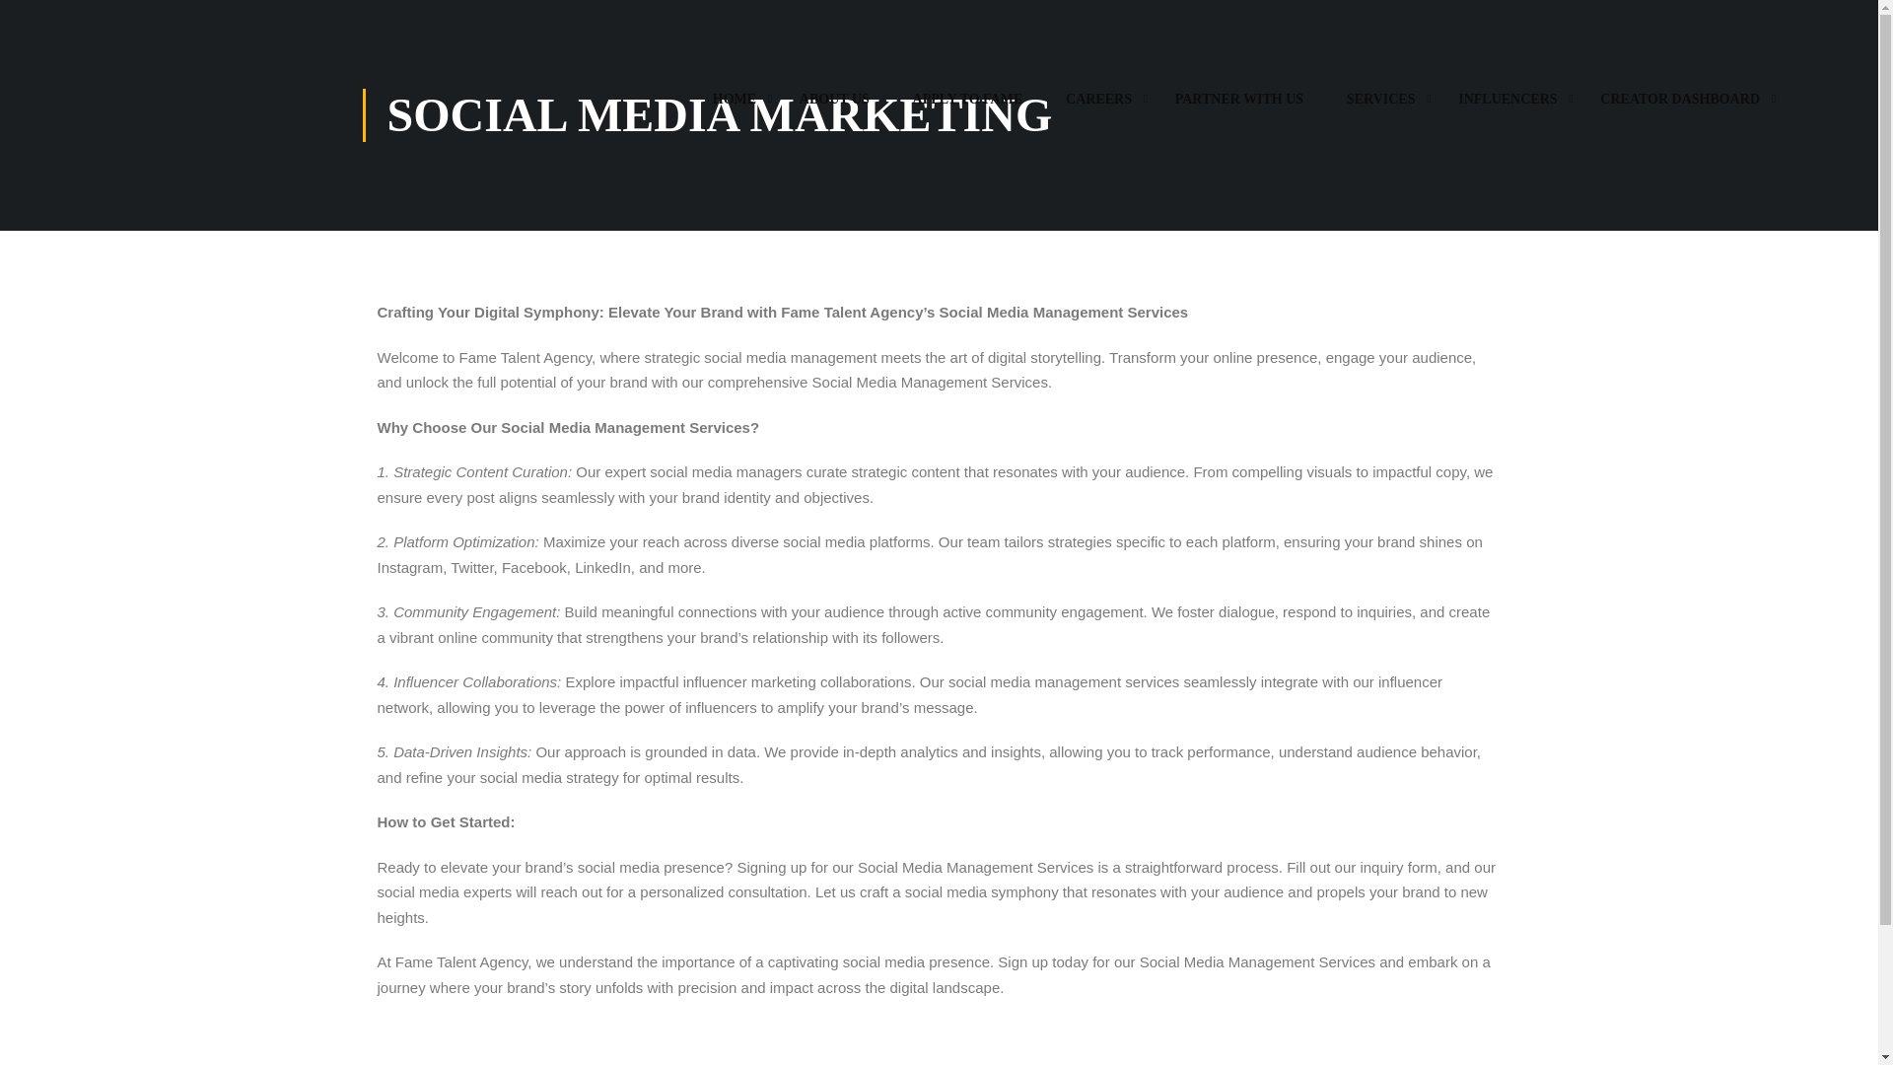  I want to click on APPLY TO FAME, so click(968, 108).